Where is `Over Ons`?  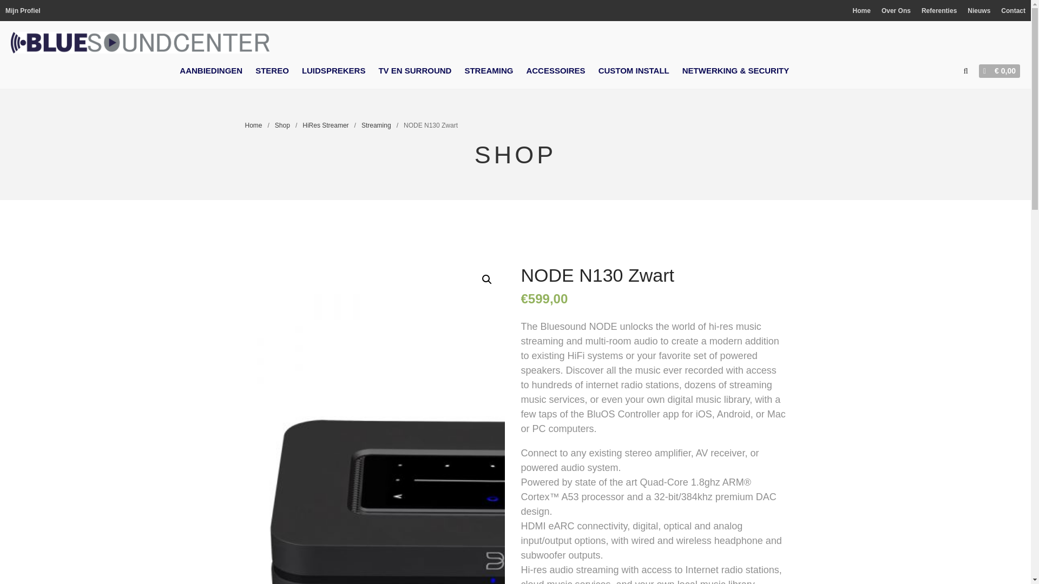 Over Ons is located at coordinates (896, 11).